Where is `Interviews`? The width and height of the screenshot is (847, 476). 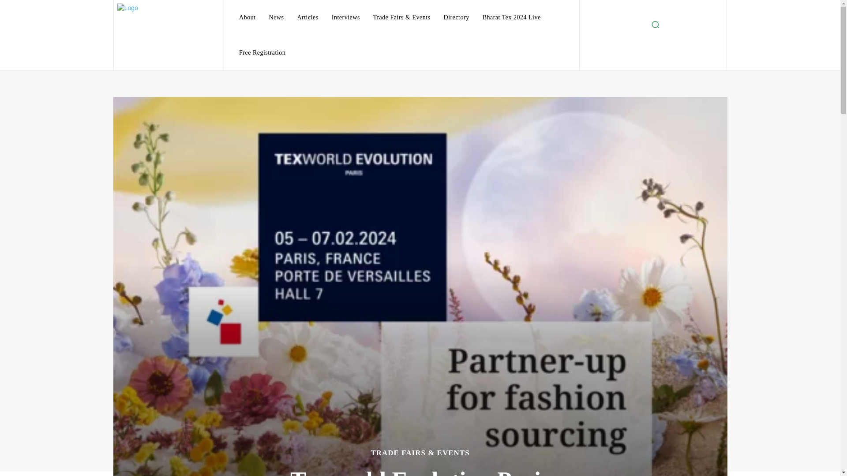 Interviews is located at coordinates (345, 18).